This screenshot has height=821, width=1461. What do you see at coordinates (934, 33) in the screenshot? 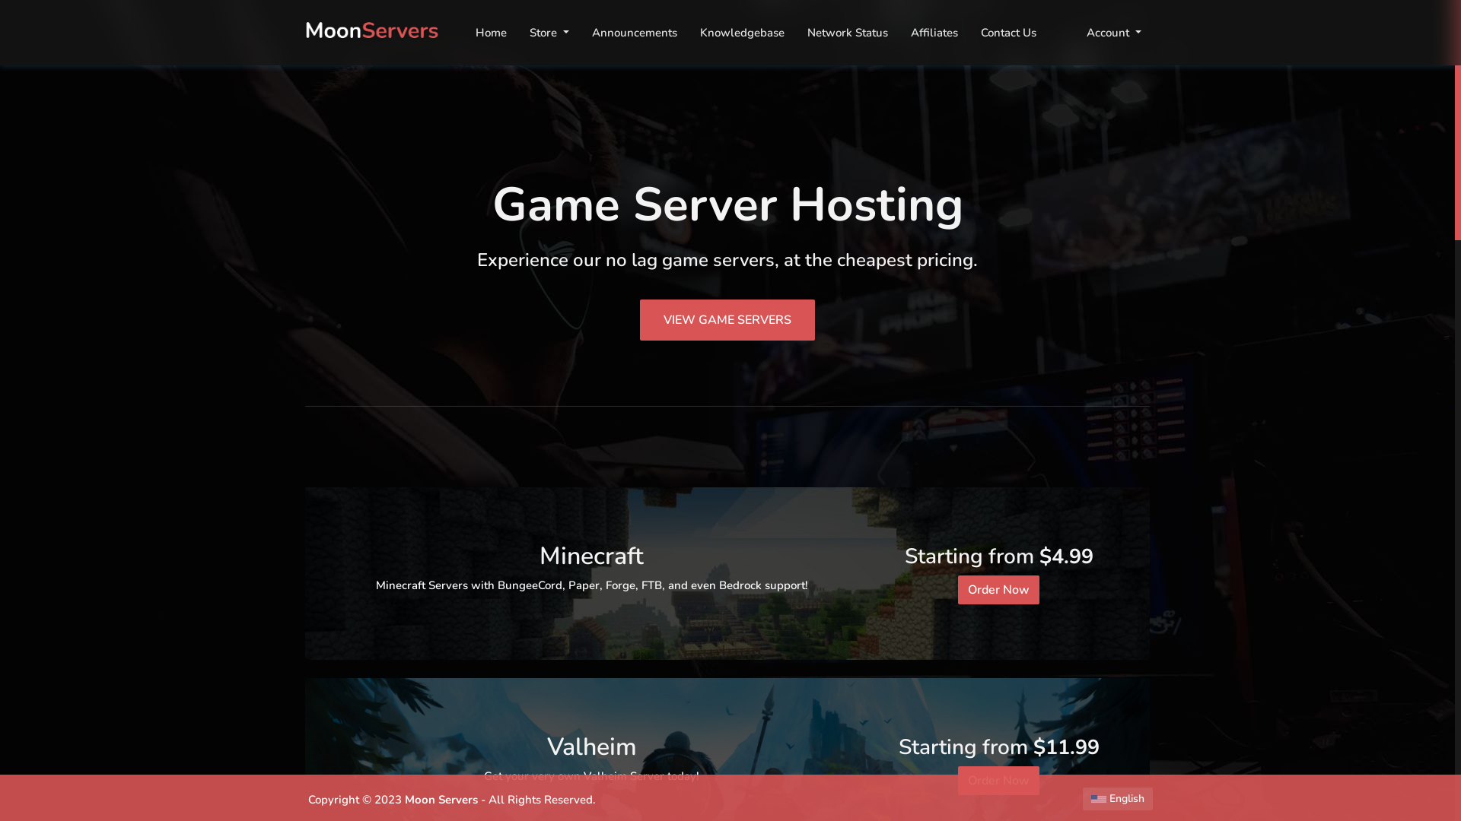
I see `Affiliates` at bounding box center [934, 33].